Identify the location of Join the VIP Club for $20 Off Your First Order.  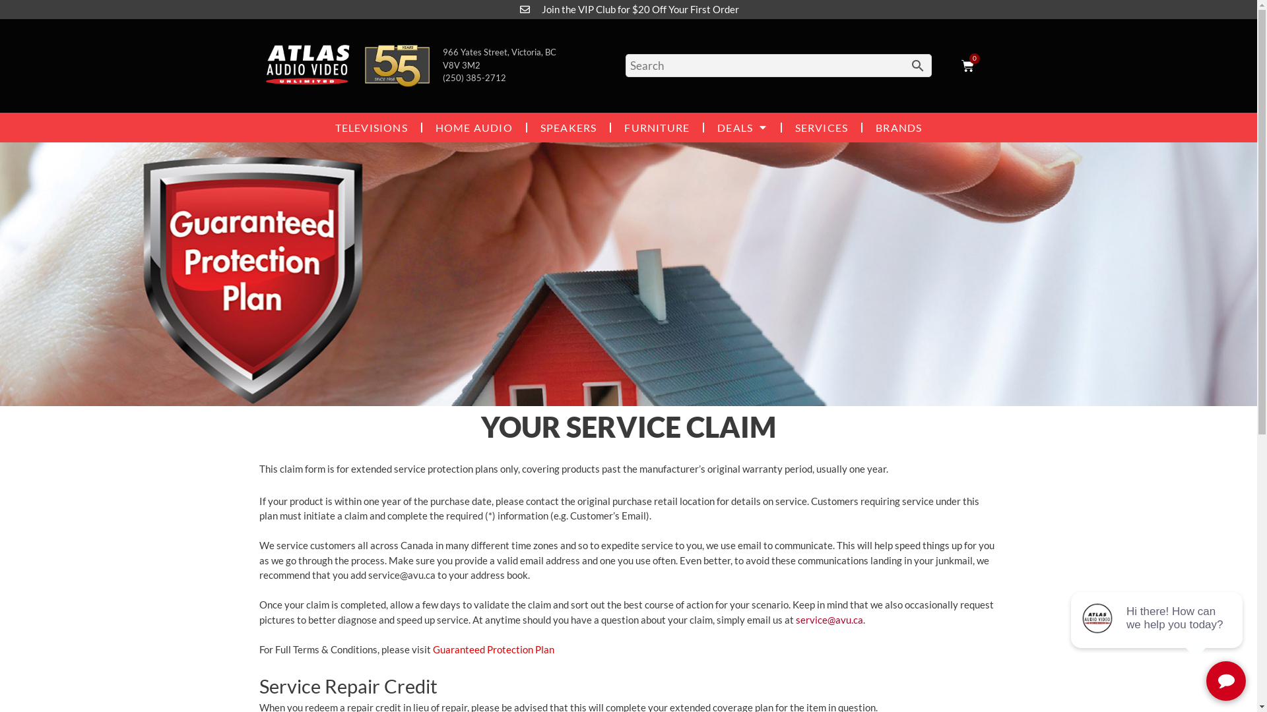
(640, 9).